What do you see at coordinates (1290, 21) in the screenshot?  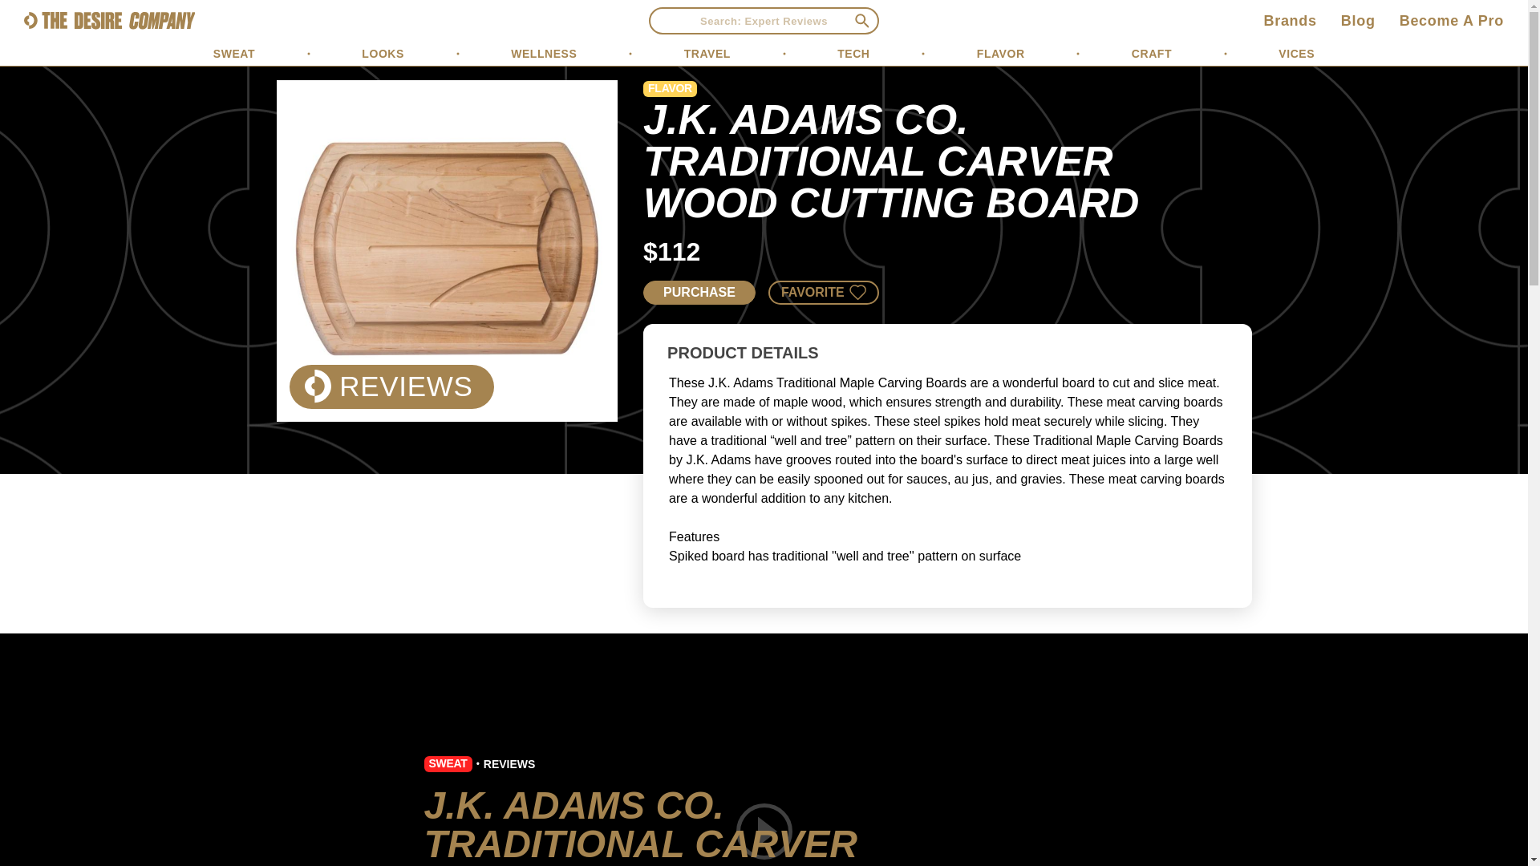 I see `Brands` at bounding box center [1290, 21].